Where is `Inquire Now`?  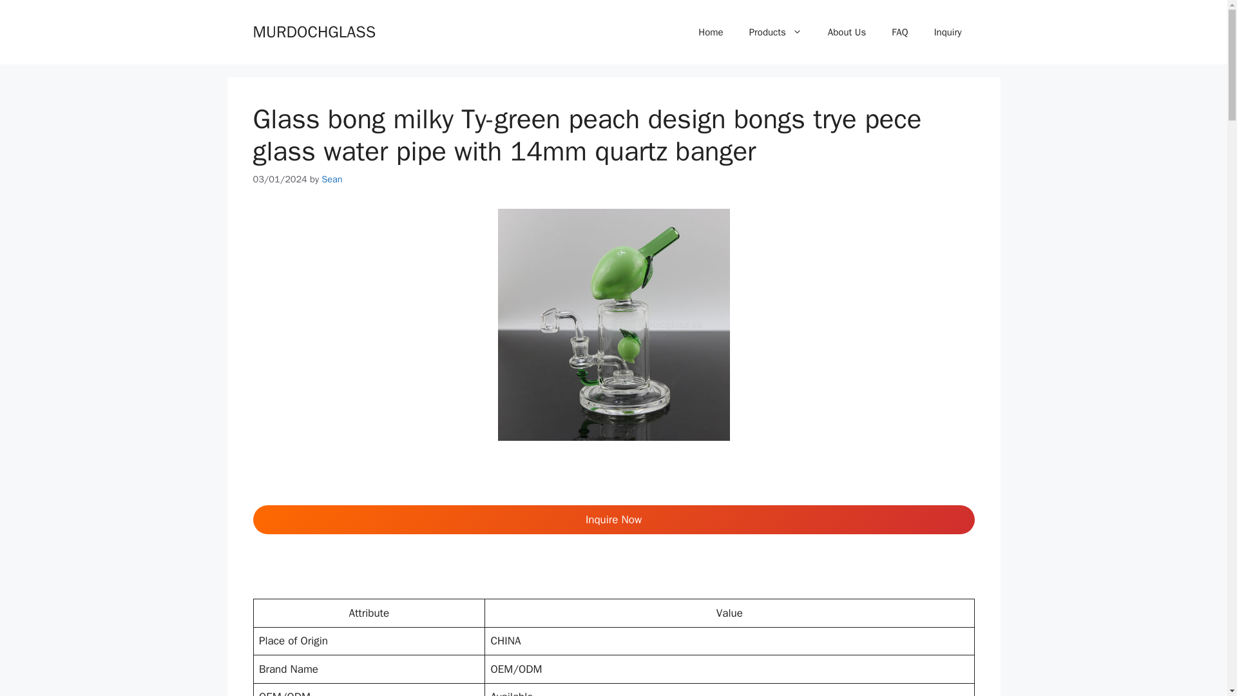
Inquire Now is located at coordinates (613, 520).